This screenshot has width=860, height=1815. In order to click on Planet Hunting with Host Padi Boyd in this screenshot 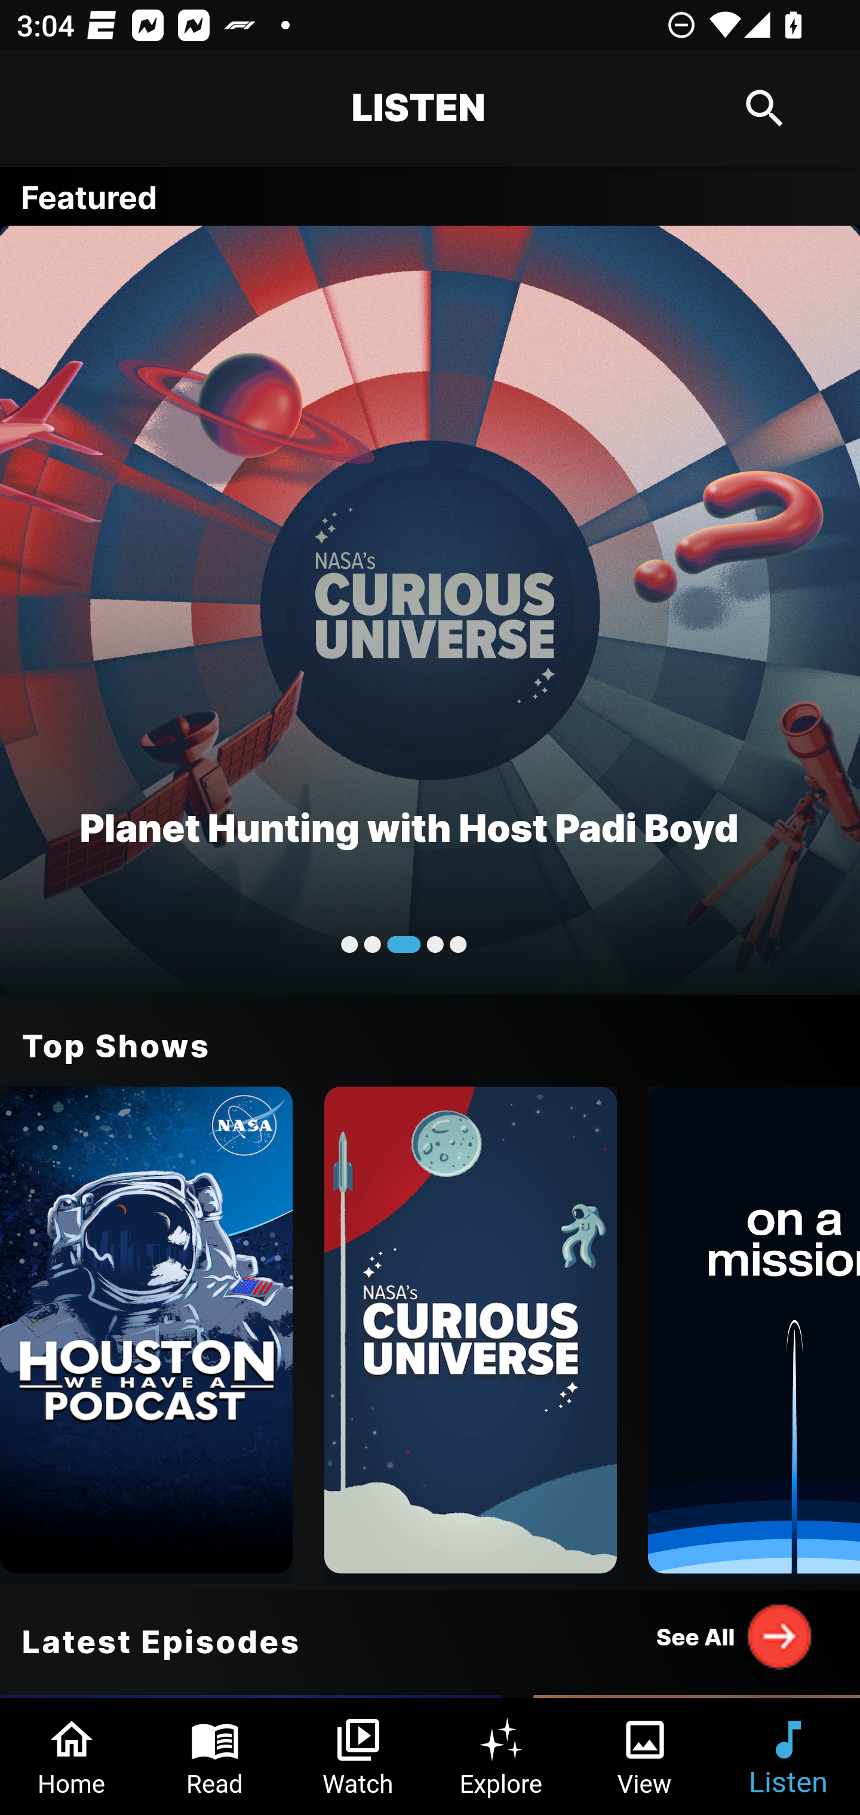, I will do `click(430, 609)`.